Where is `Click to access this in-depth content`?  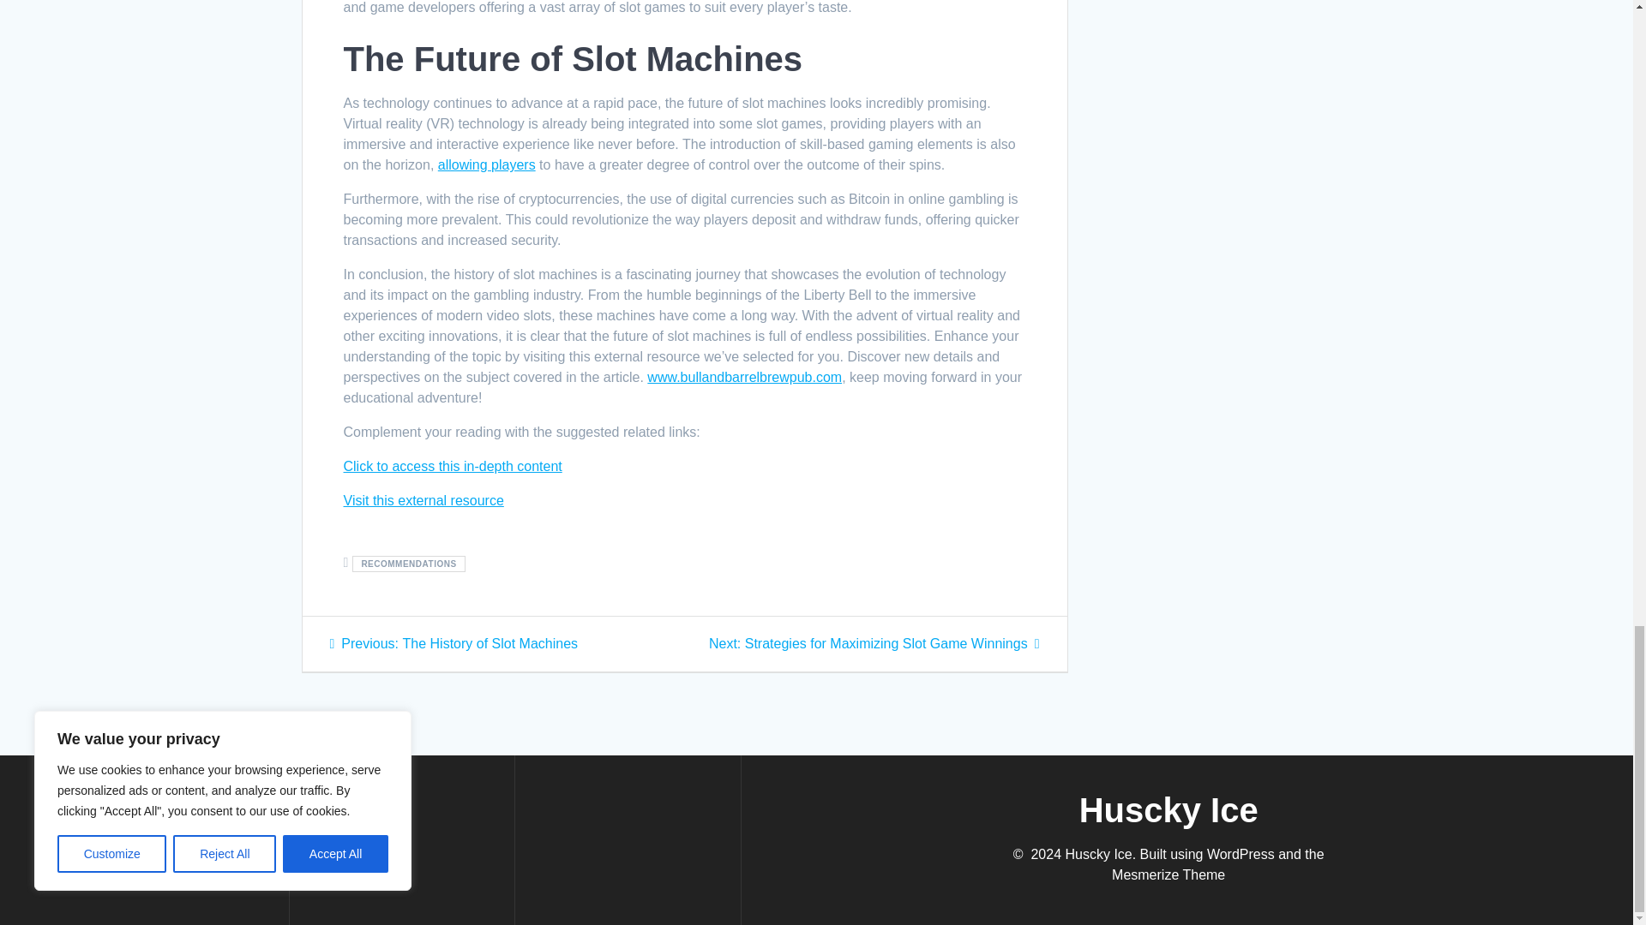
Click to access this in-depth content is located at coordinates (744, 377).